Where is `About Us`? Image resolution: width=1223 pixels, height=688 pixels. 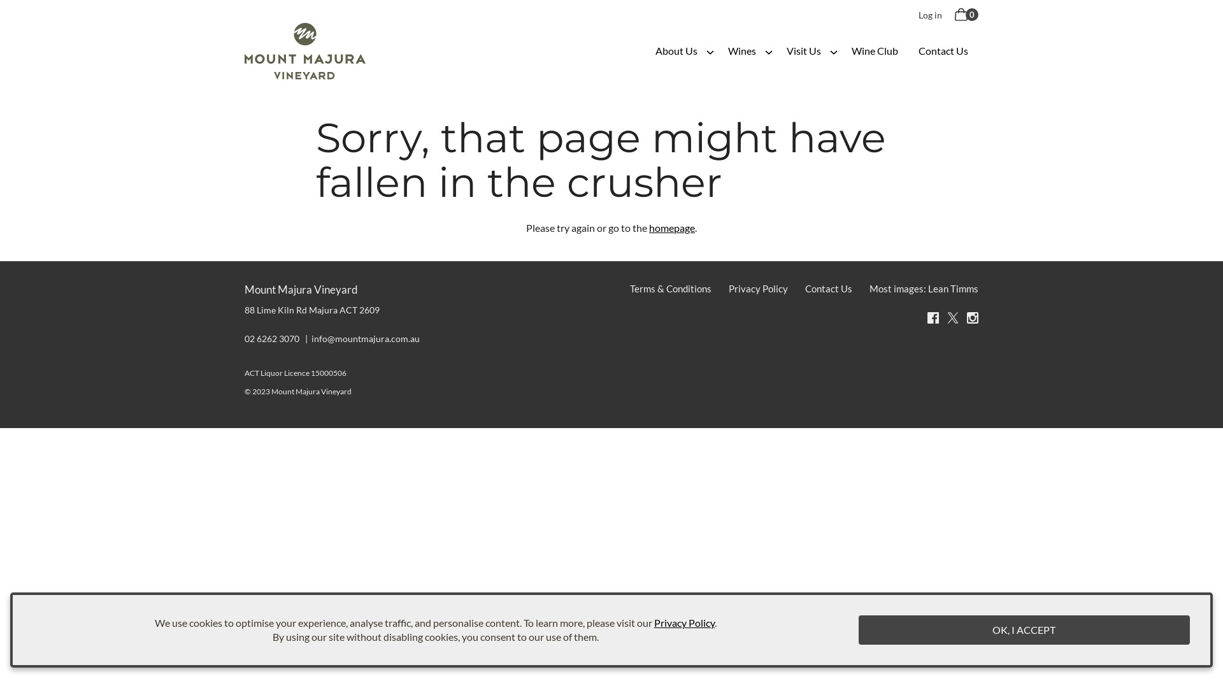 About Us is located at coordinates (676, 51).